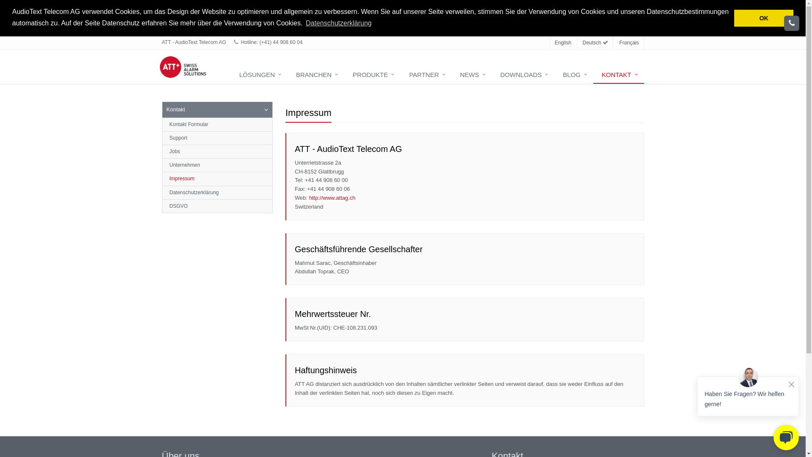  I want to click on KONTAKT, so click(619, 75).